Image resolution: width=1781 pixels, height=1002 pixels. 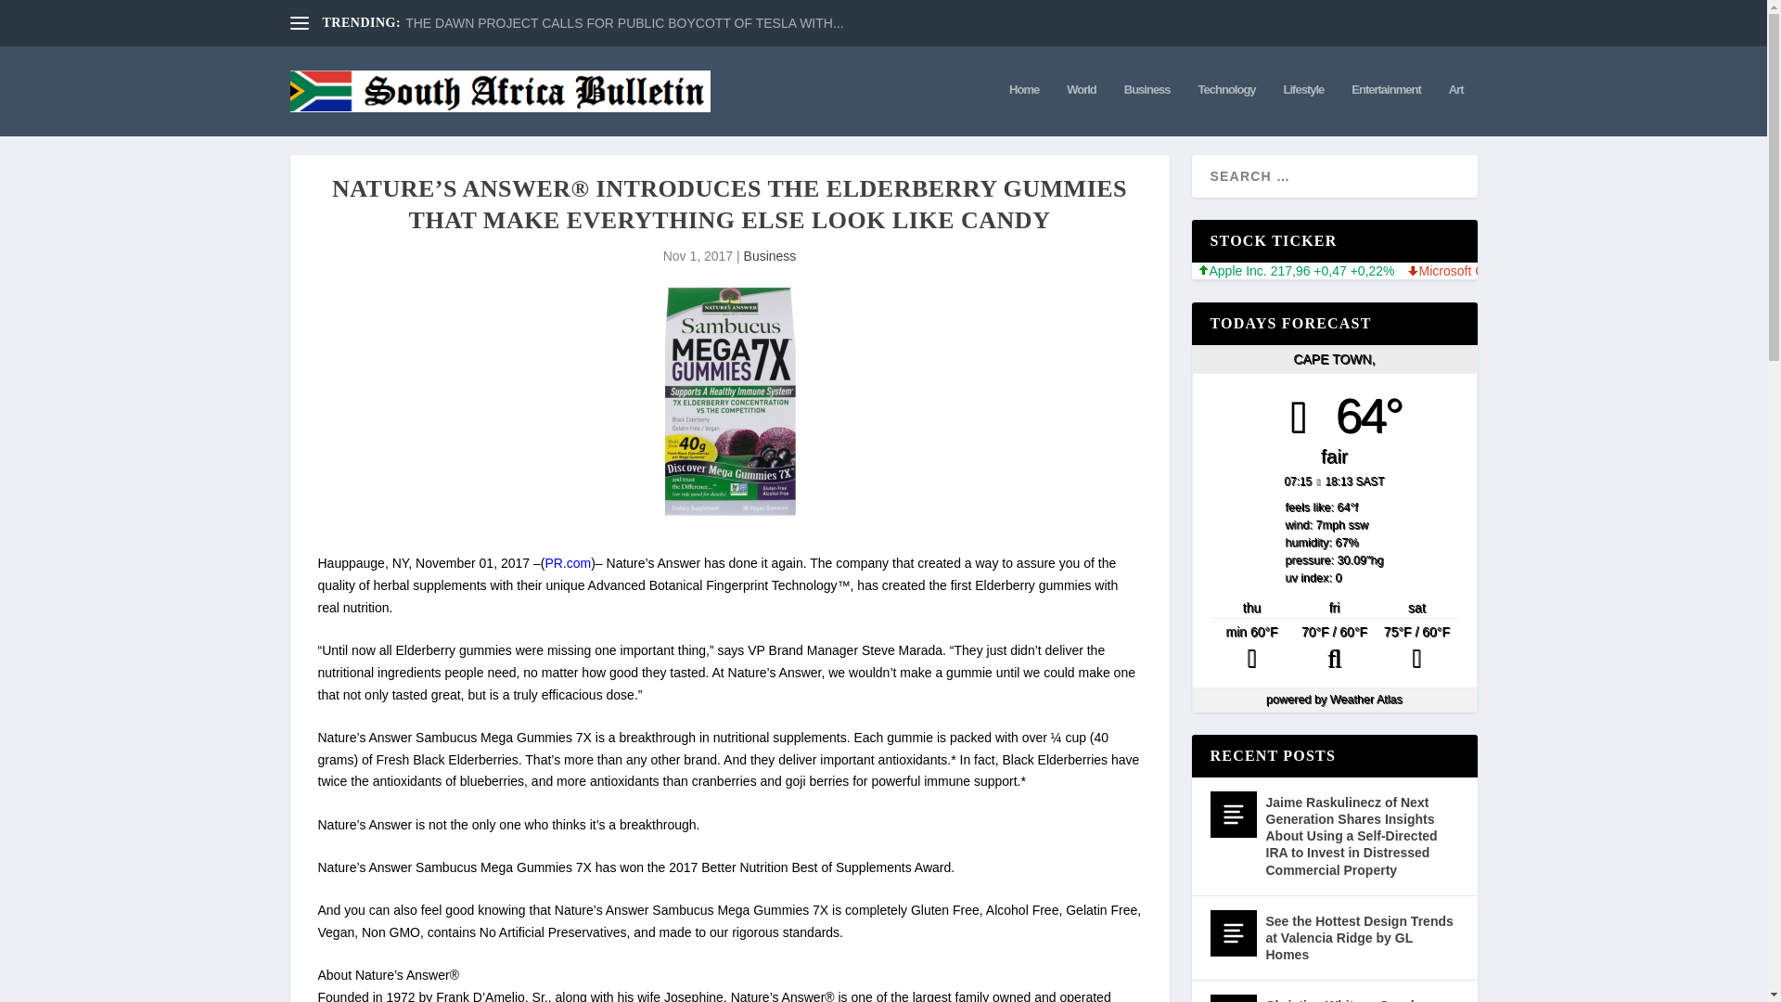 What do you see at coordinates (568, 562) in the screenshot?
I see `PR.com` at bounding box center [568, 562].